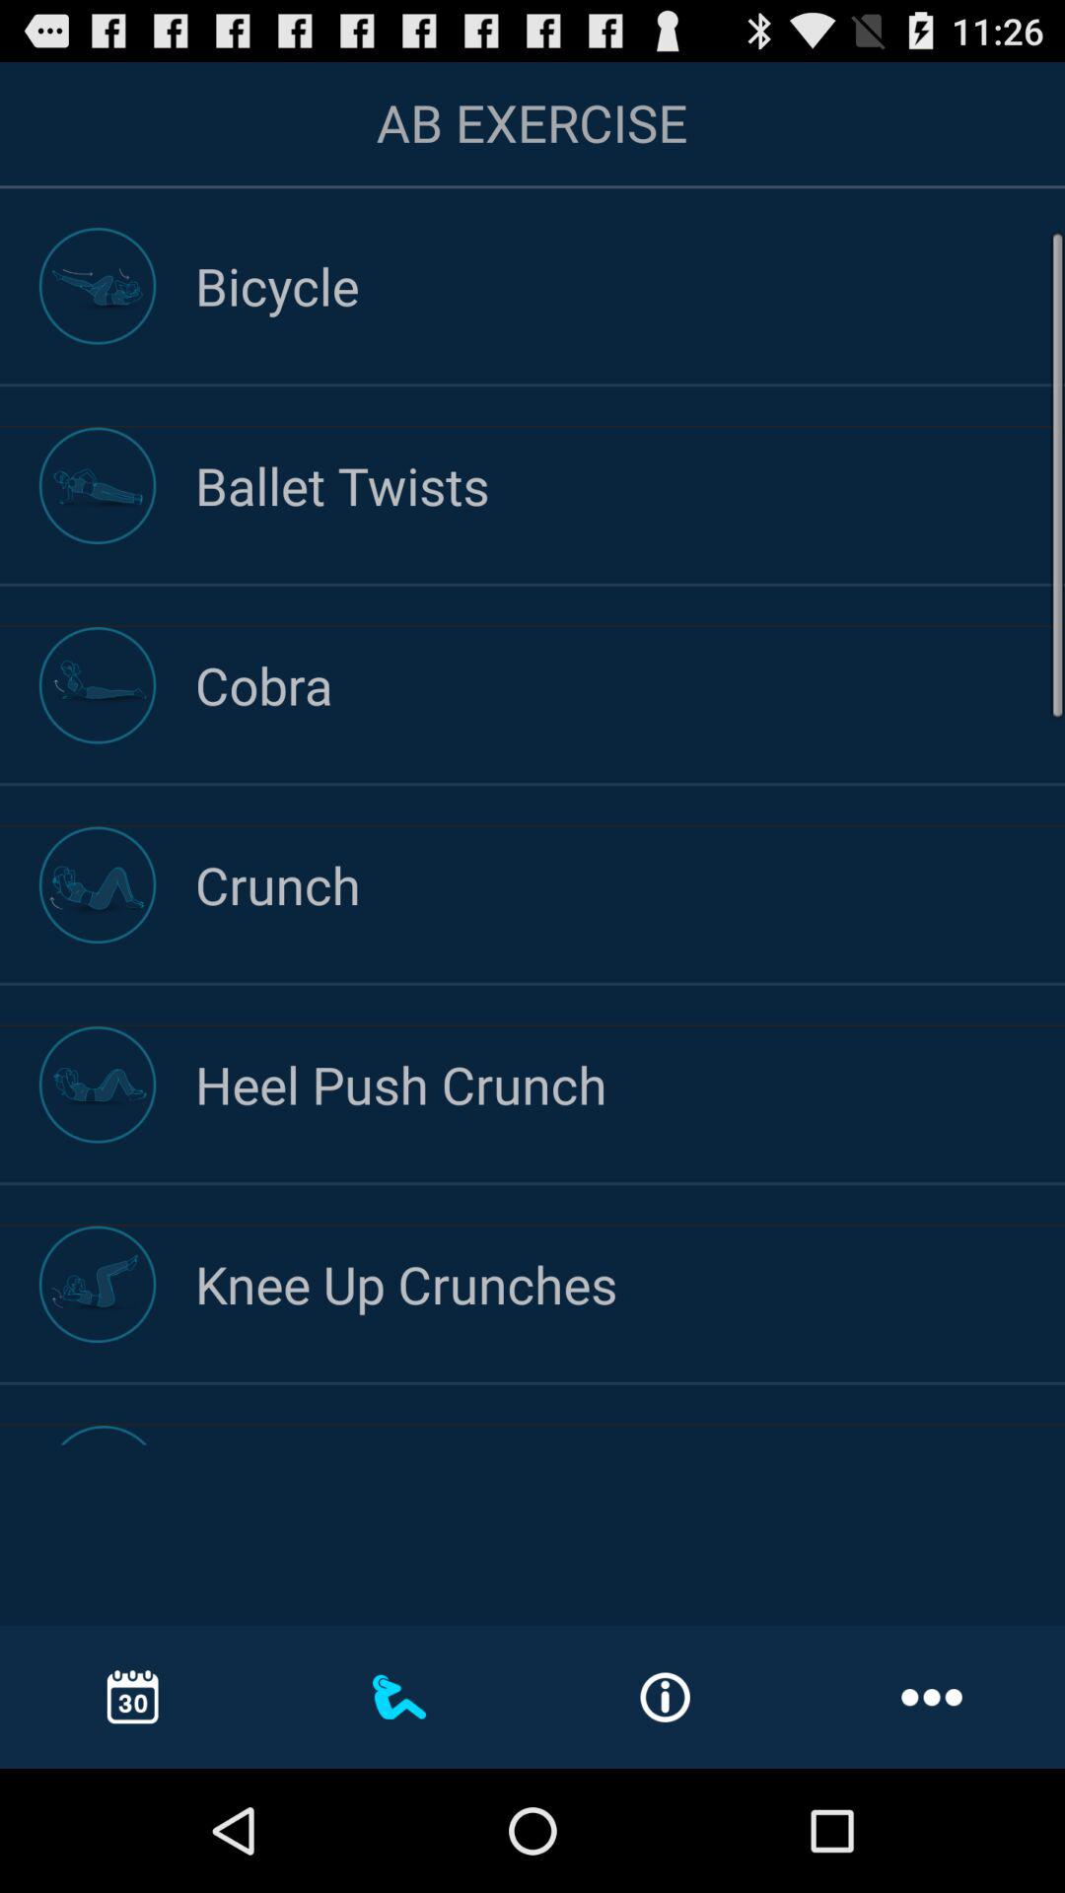 The height and width of the screenshot is (1893, 1065). What do you see at coordinates (97, 485) in the screenshot?
I see `click on the icon beside ballet twists` at bounding box center [97, 485].